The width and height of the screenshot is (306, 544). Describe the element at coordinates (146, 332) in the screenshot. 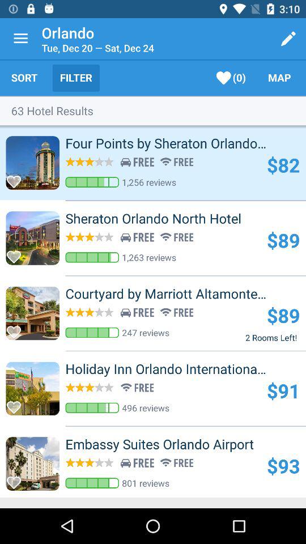

I see `jump until 247 reviews` at that location.